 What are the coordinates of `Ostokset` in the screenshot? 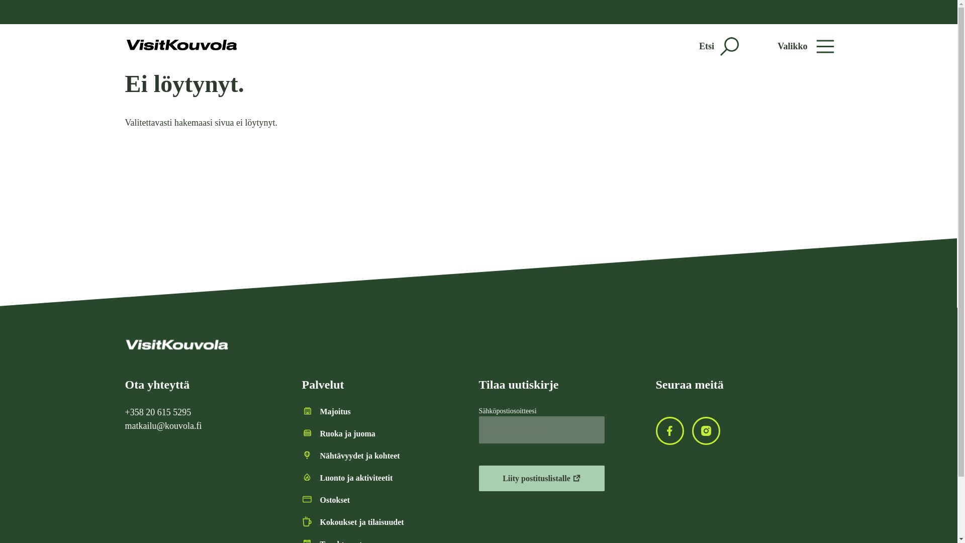 It's located at (334, 500).